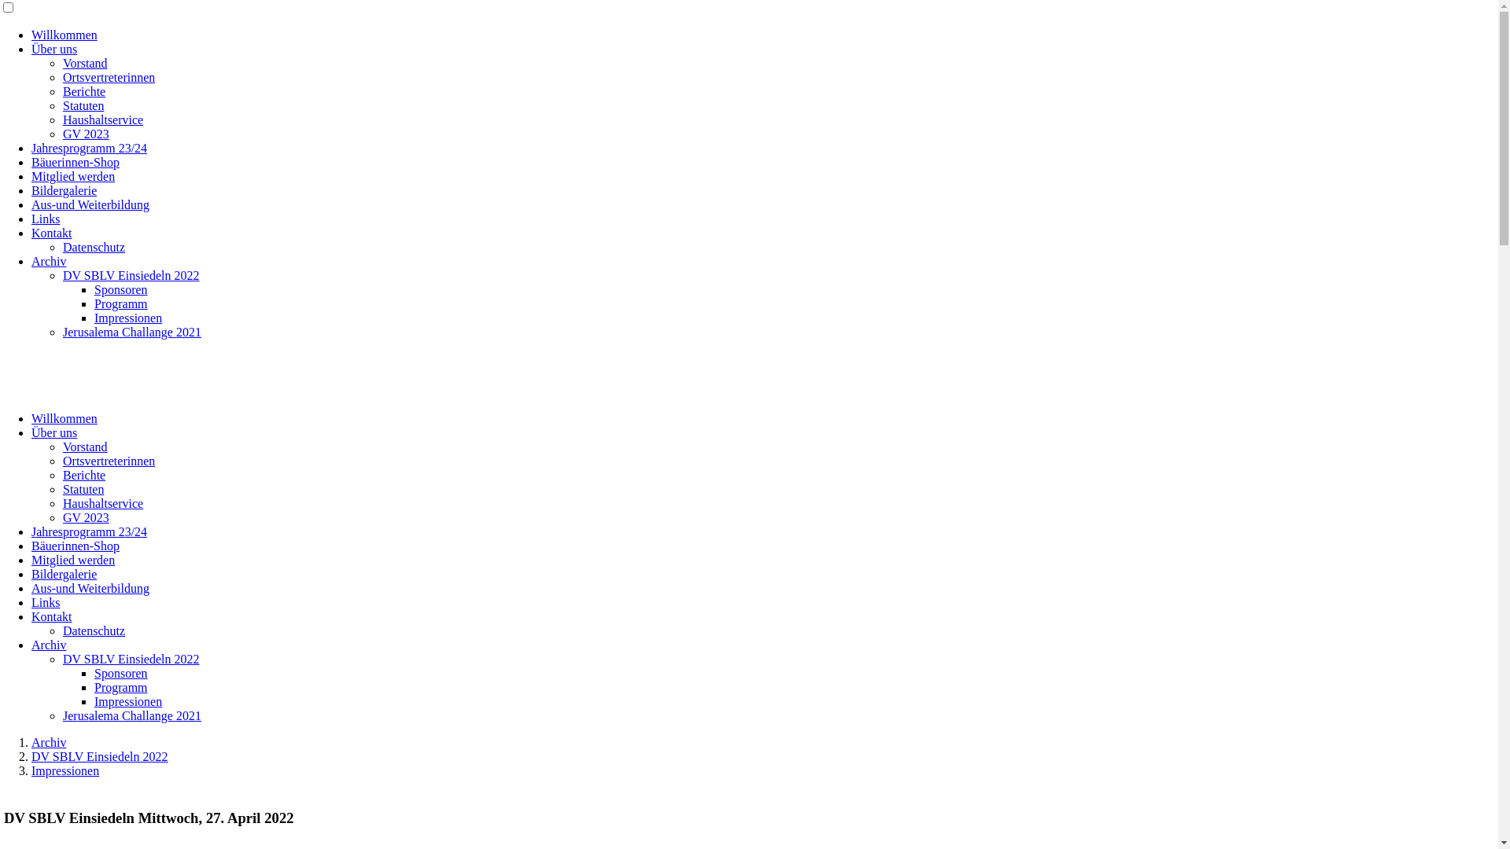 This screenshot has height=849, width=1510. What do you see at coordinates (128, 701) in the screenshot?
I see `Impressionen` at bounding box center [128, 701].